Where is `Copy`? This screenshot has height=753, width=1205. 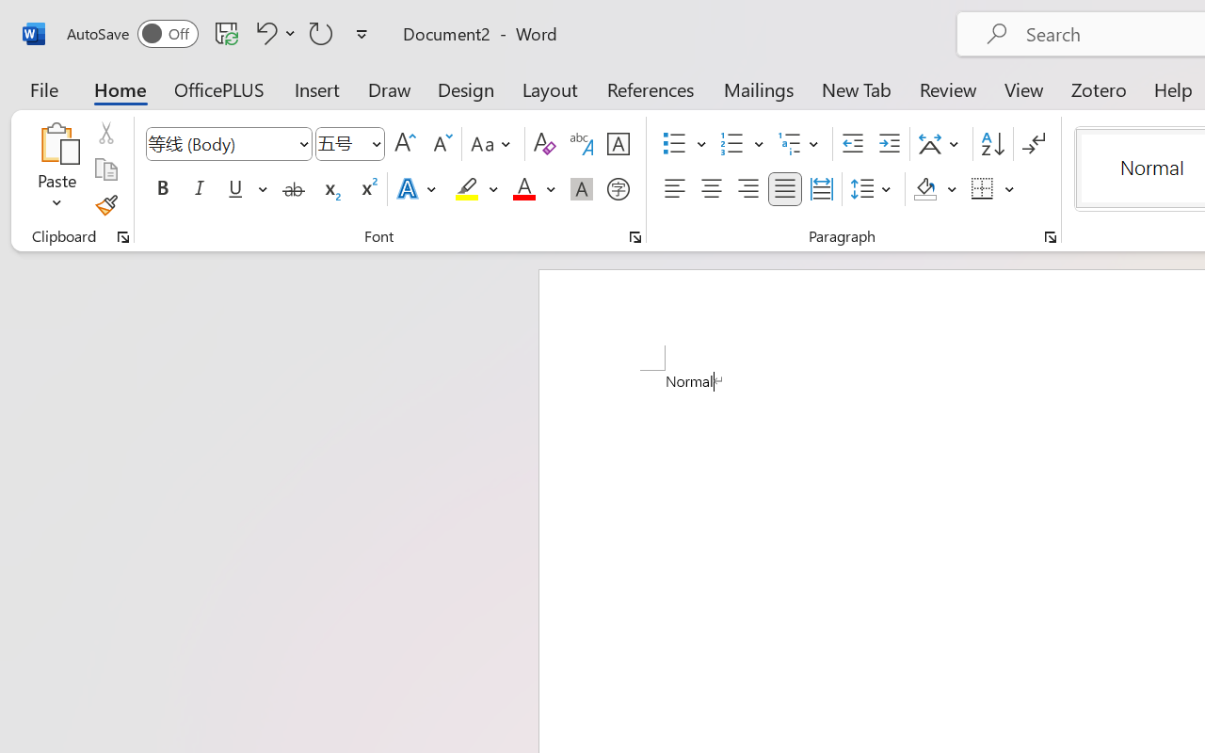
Copy is located at coordinates (105, 169).